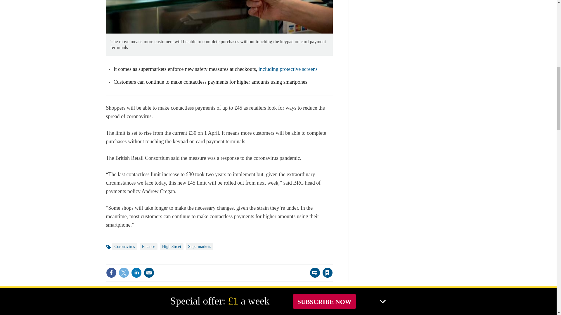 The width and height of the screenshot is (561, 315). Describe the element at coordinates (149, 272) in the screenshot. I see `Email this article` at that location.